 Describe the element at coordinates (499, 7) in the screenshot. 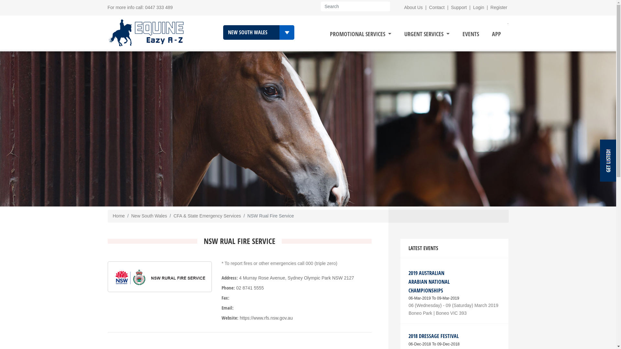

I see `Register` at that location.